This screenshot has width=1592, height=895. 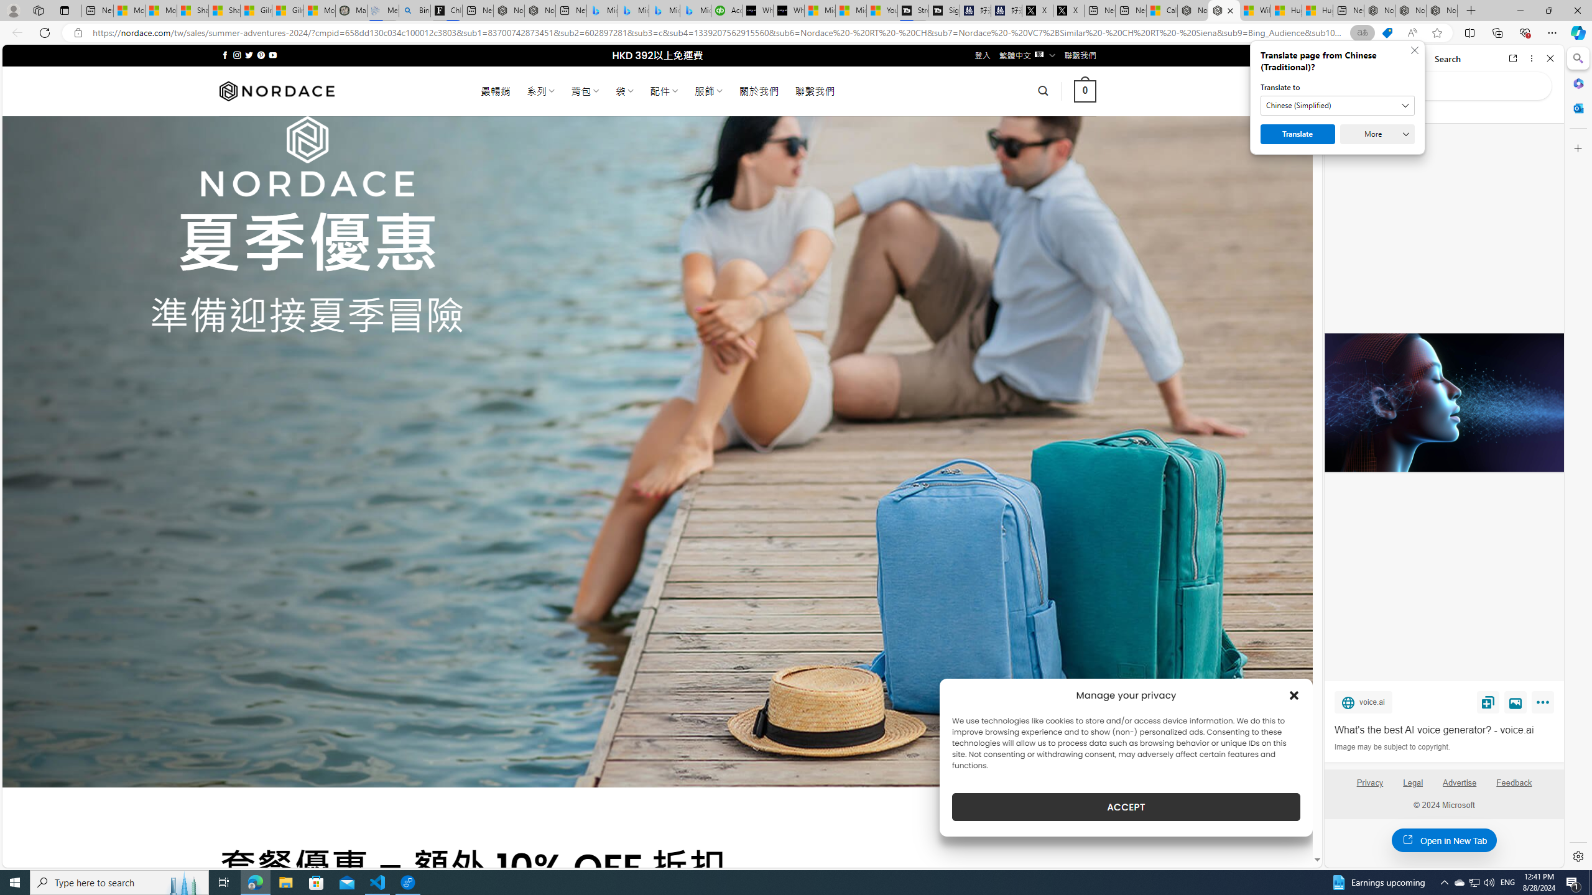 What do you see at coordinates (65, 10) in the screenshot?
I see `Tab actions menu` at bounding box center [65, 10].